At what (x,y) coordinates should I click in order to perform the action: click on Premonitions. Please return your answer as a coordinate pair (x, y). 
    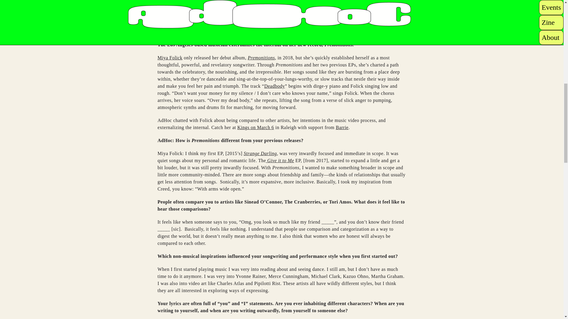
    Looking at the image, I should click on (261, 58).